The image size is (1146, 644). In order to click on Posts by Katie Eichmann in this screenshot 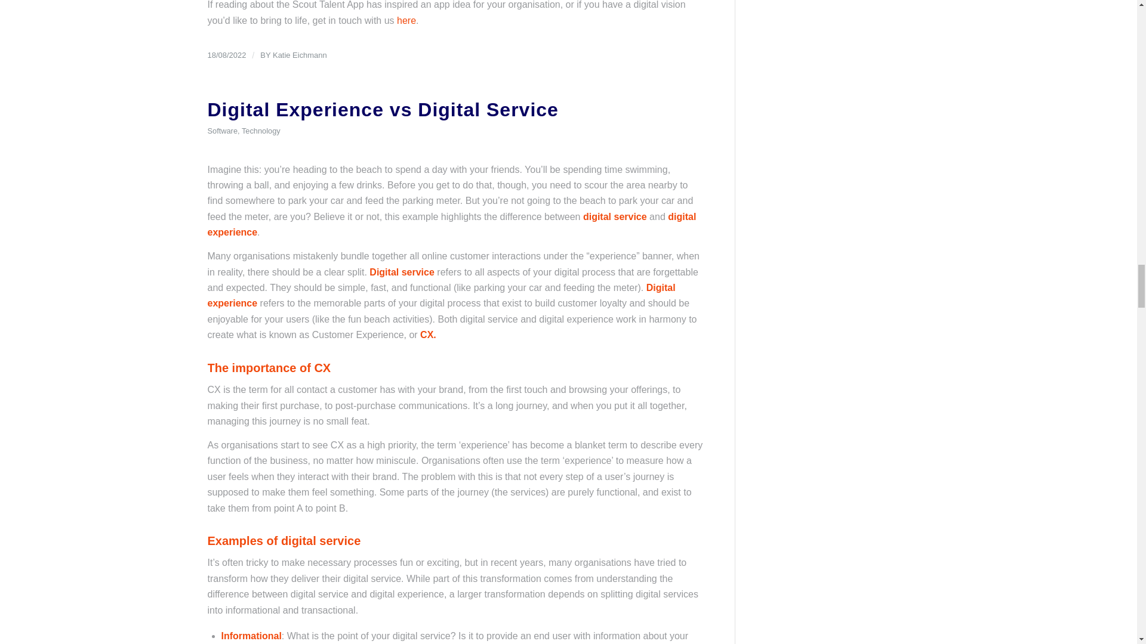, I will do `click(300, 55)`.